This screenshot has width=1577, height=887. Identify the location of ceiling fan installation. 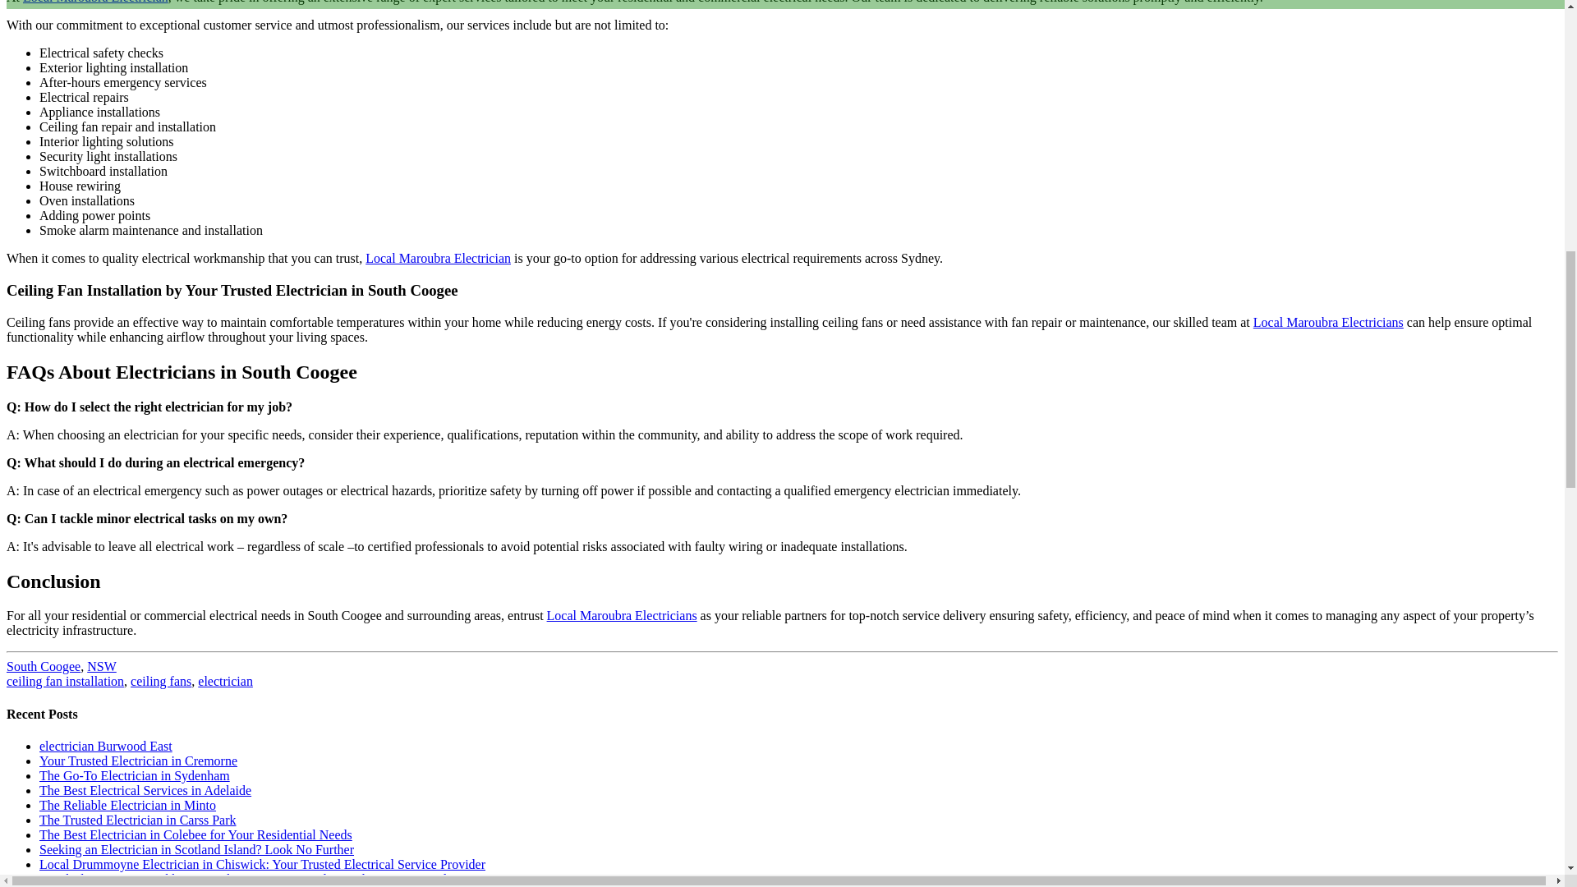
(65, 681).